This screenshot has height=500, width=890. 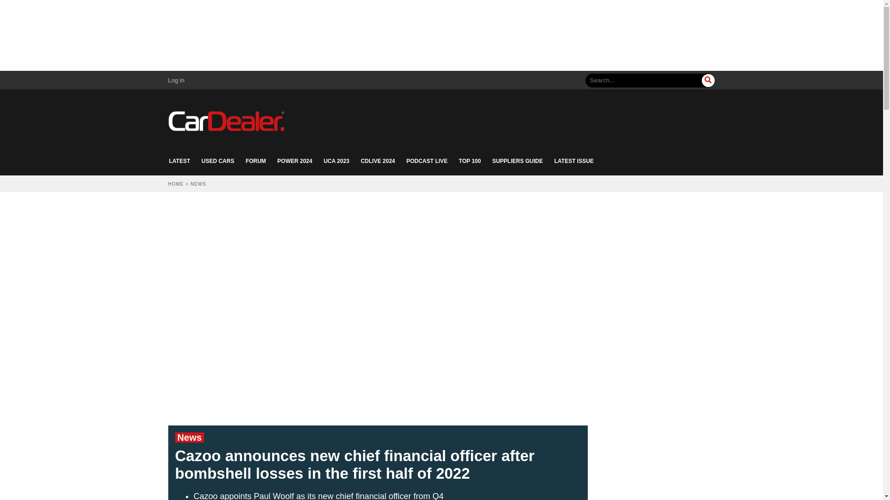 I want to click on NEWS, so click(x=198, y=184).